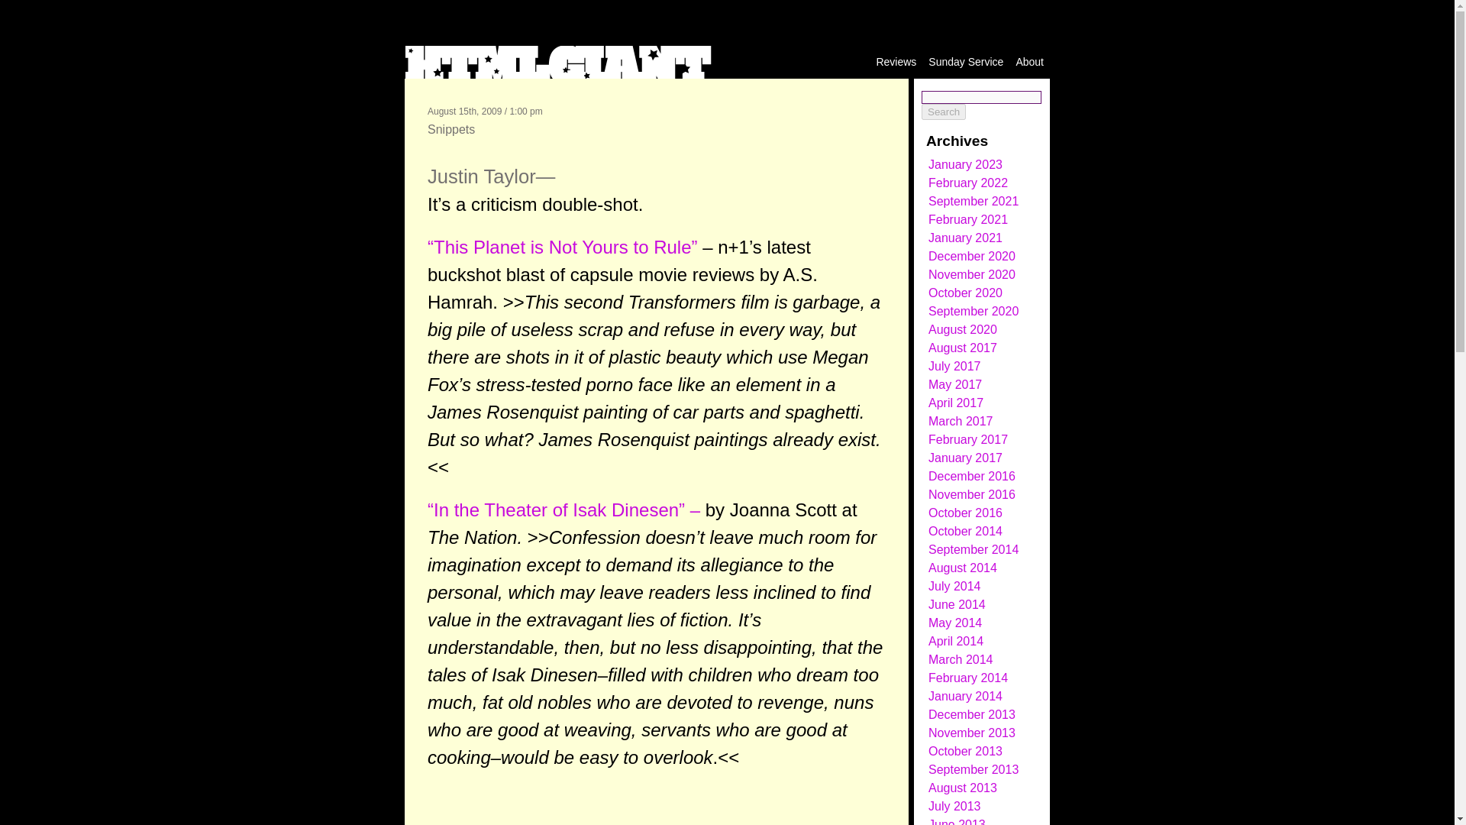 This screenshot has width=1466, height=825. I want to click on July 2017, so click(954, 366).